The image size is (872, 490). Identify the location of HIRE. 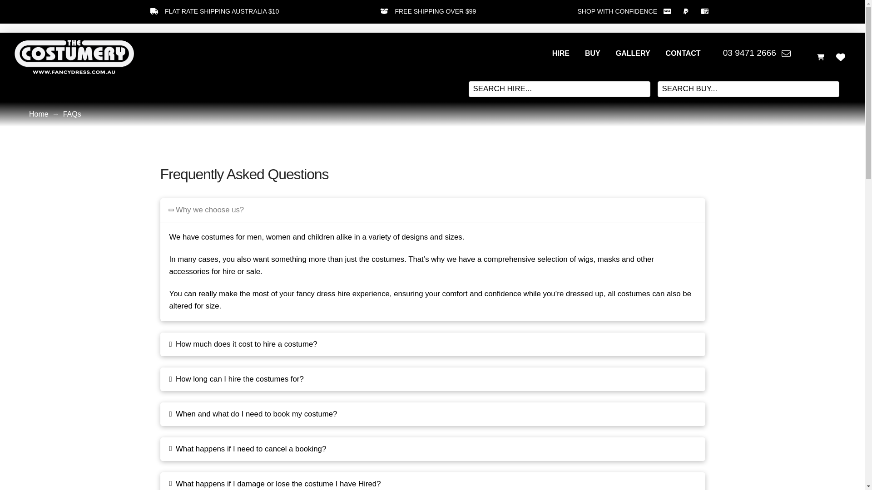
(561, 54).